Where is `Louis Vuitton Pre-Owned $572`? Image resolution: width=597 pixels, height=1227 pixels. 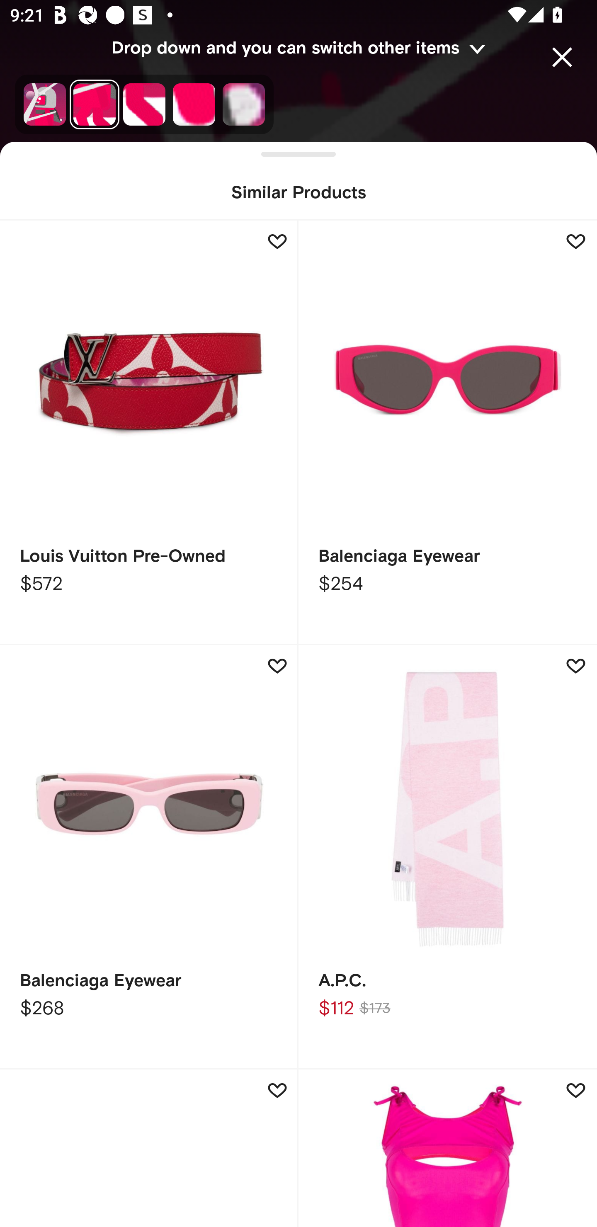 Louis Vuitton Pre-Owned $572 is located at coordinates (149, 433).